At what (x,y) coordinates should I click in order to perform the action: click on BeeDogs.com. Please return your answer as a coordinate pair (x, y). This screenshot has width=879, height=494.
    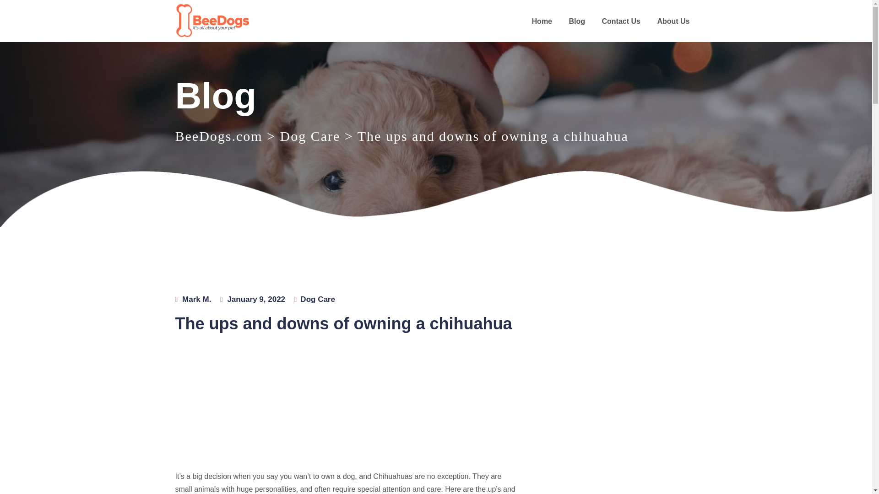
    Looking at the image, I should click on (218, 136).